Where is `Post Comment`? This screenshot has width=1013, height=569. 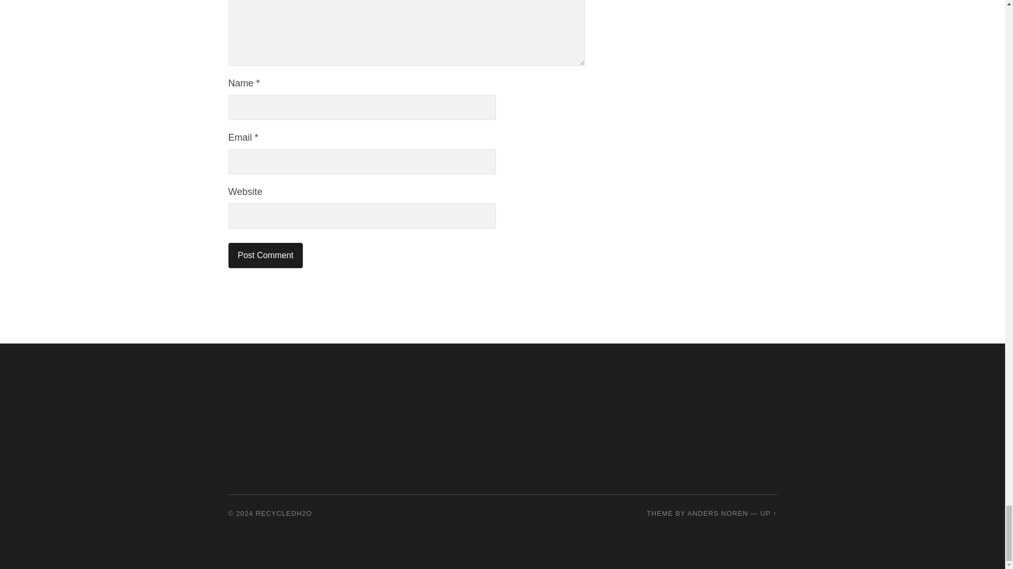
Post Comment is located at coordinates (265, 255).